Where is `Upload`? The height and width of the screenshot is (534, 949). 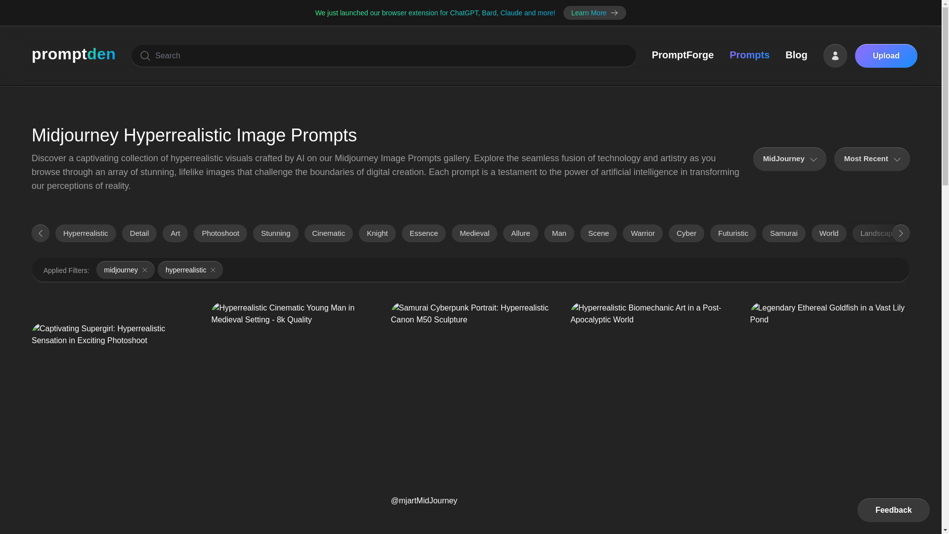
Upload is located at coordinates (886, 55).